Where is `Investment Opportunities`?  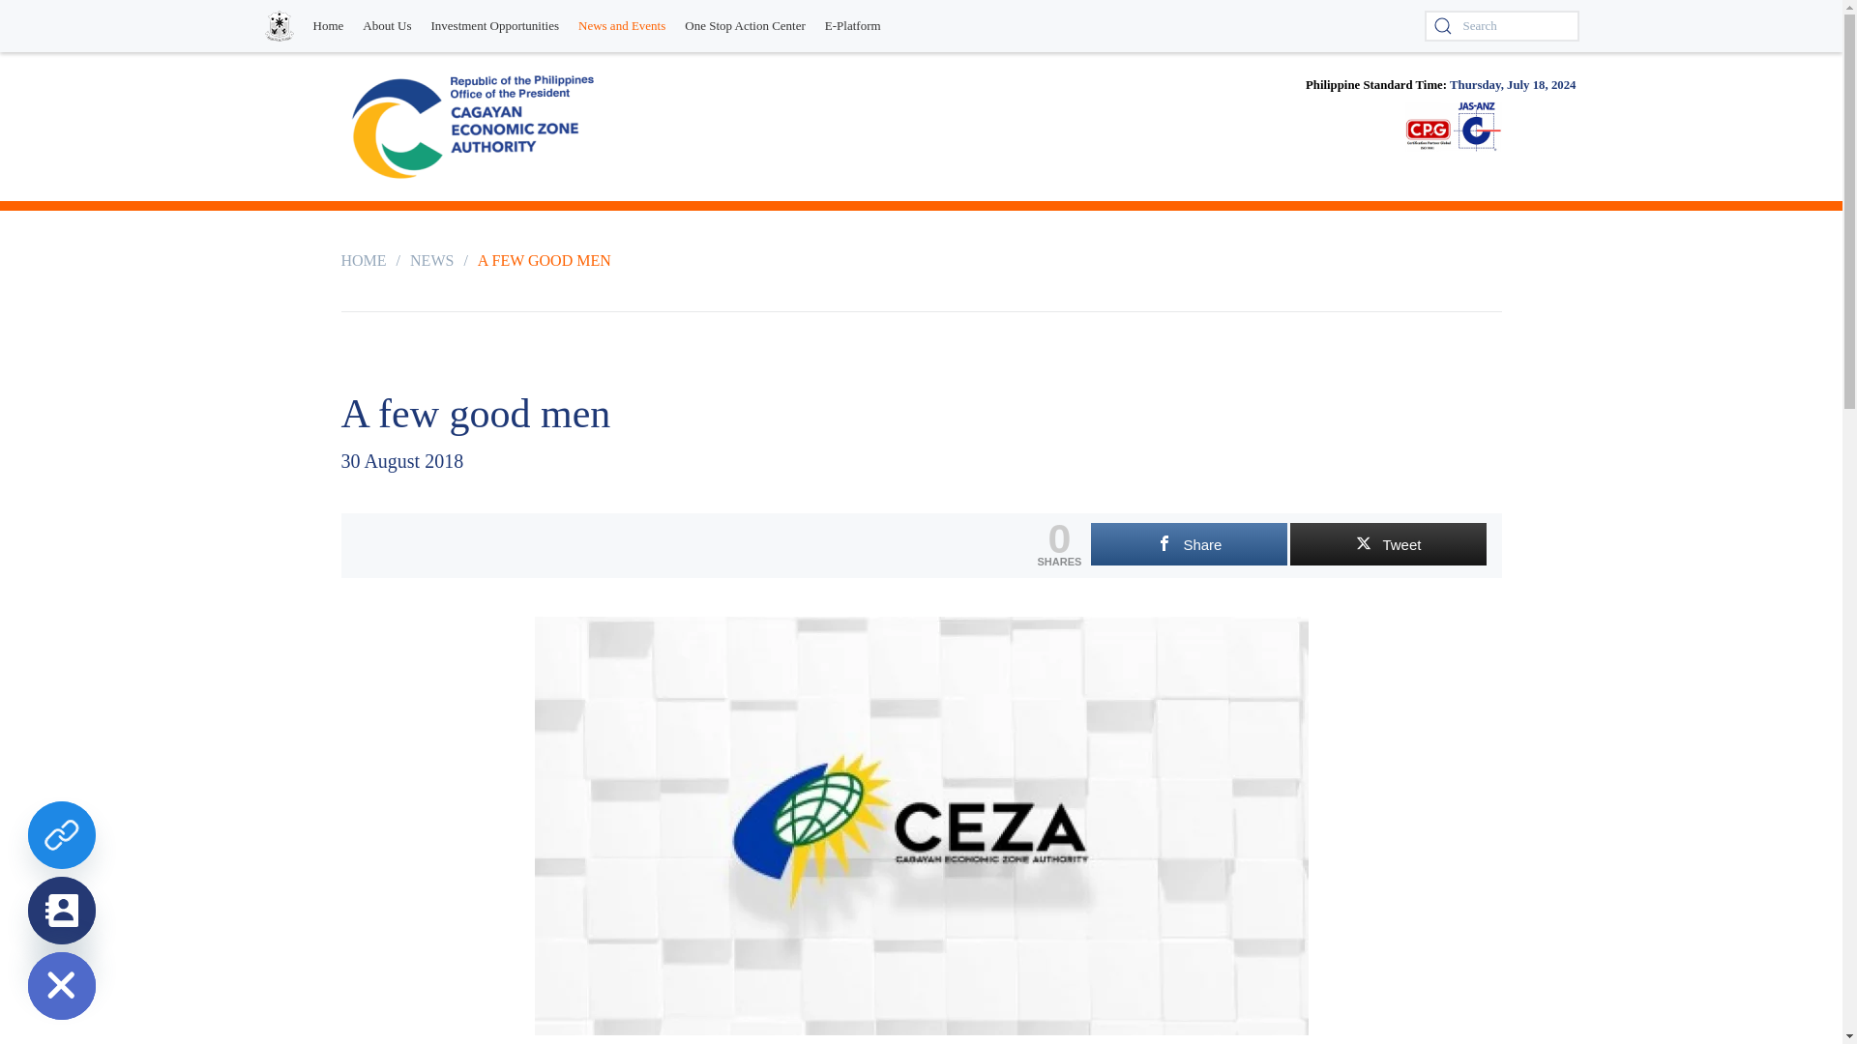
Investment Opportunities is located at coordinates (494, 25).